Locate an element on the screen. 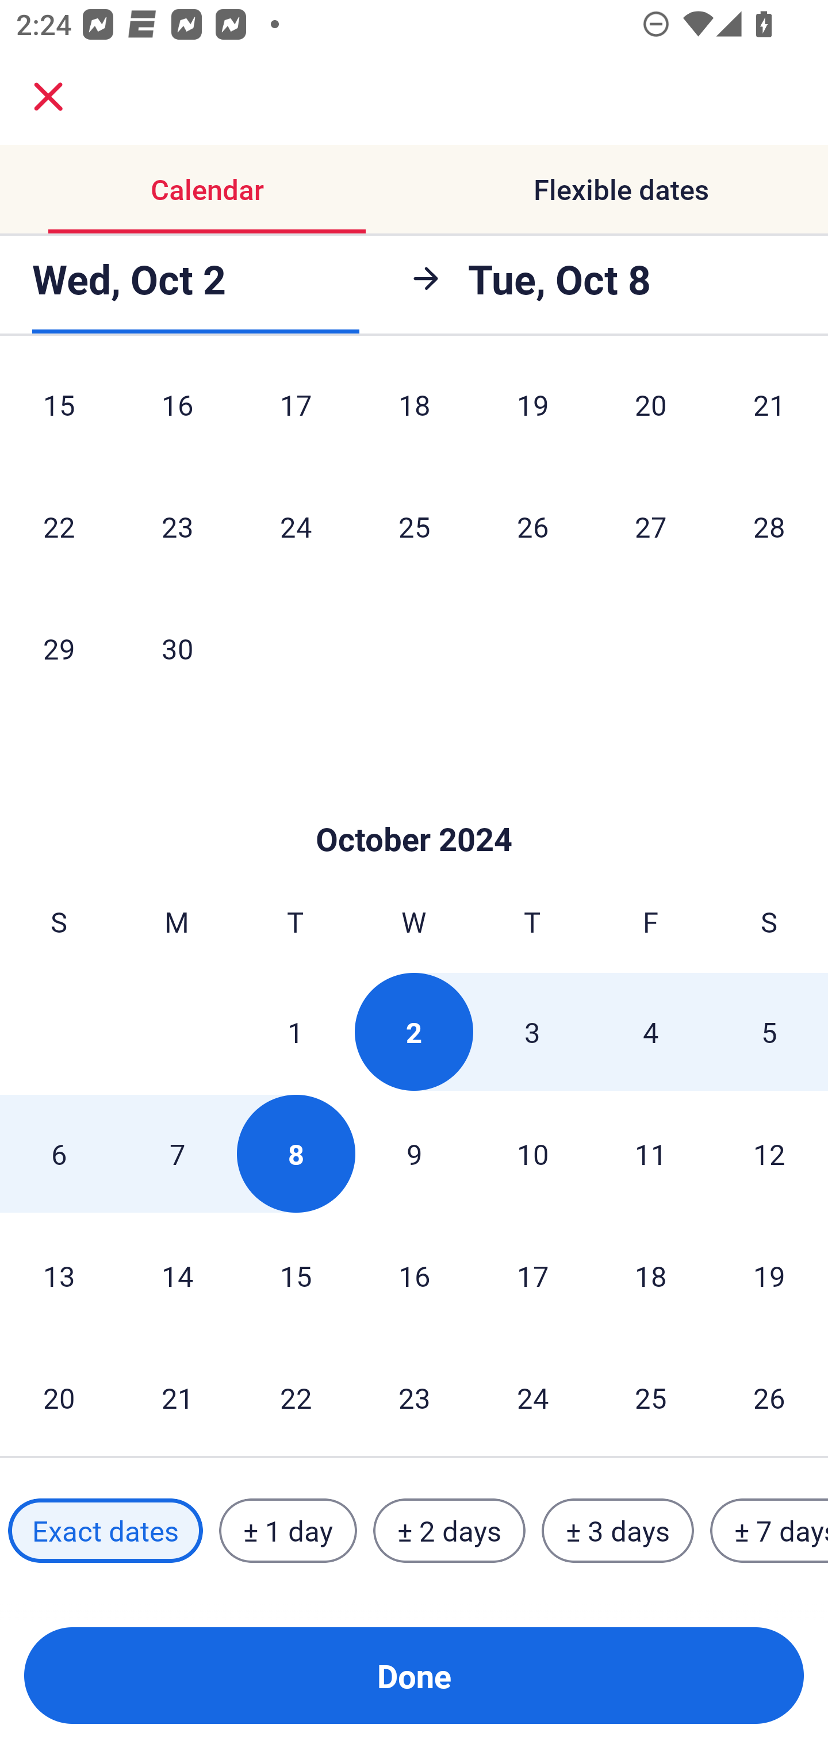 Image resolution: width=828 pixels, height=1748 pixels. 24 Tuesday, September 24, 2024 is located at coordinates (296, 526).